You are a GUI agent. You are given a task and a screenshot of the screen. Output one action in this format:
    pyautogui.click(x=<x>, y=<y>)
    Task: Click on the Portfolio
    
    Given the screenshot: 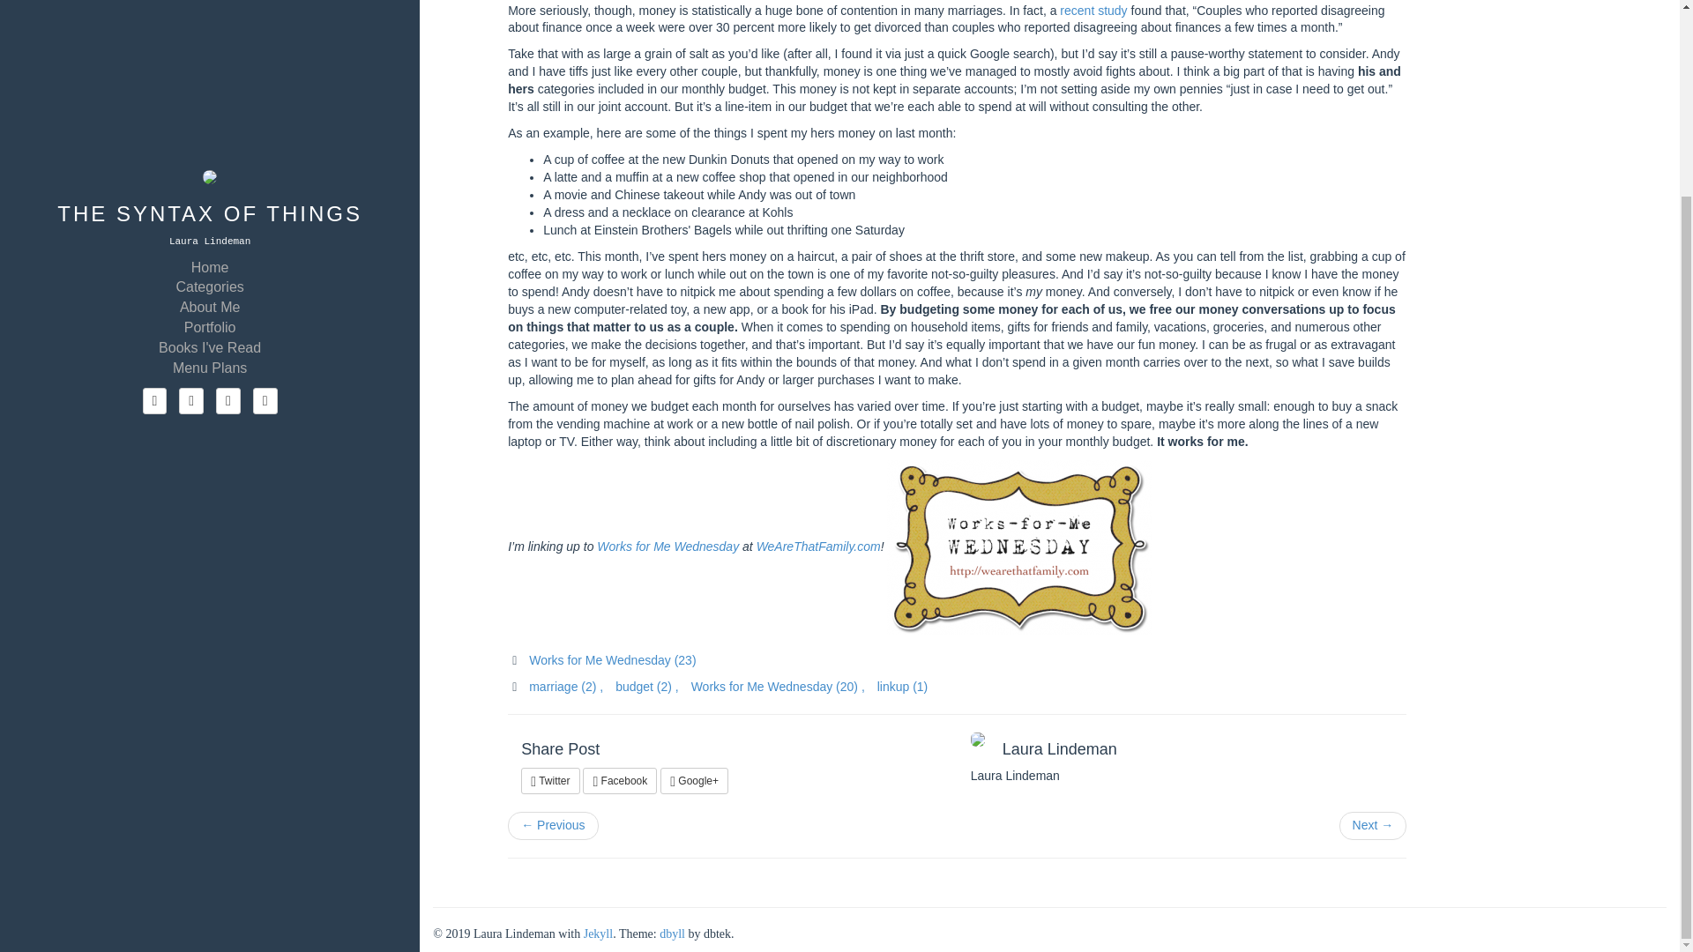 What is the action you would take?
    pyautogui.click(x=210, y=90)
    